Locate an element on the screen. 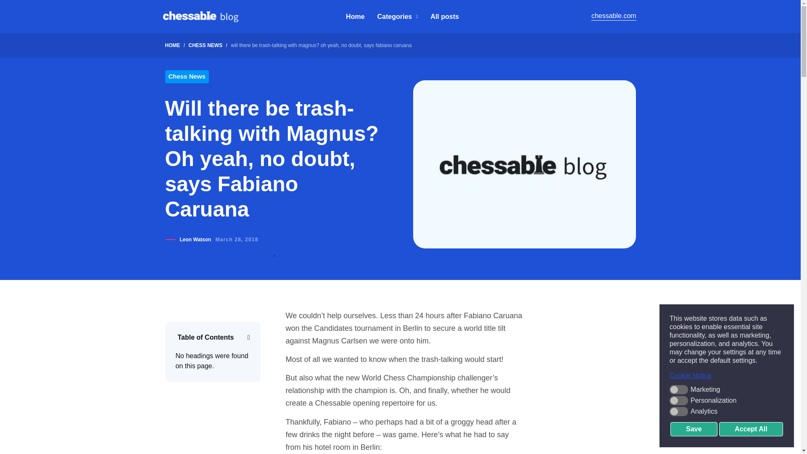 This screenshot has height=454, width=807. Marketing is located at coordinates (726, 389).